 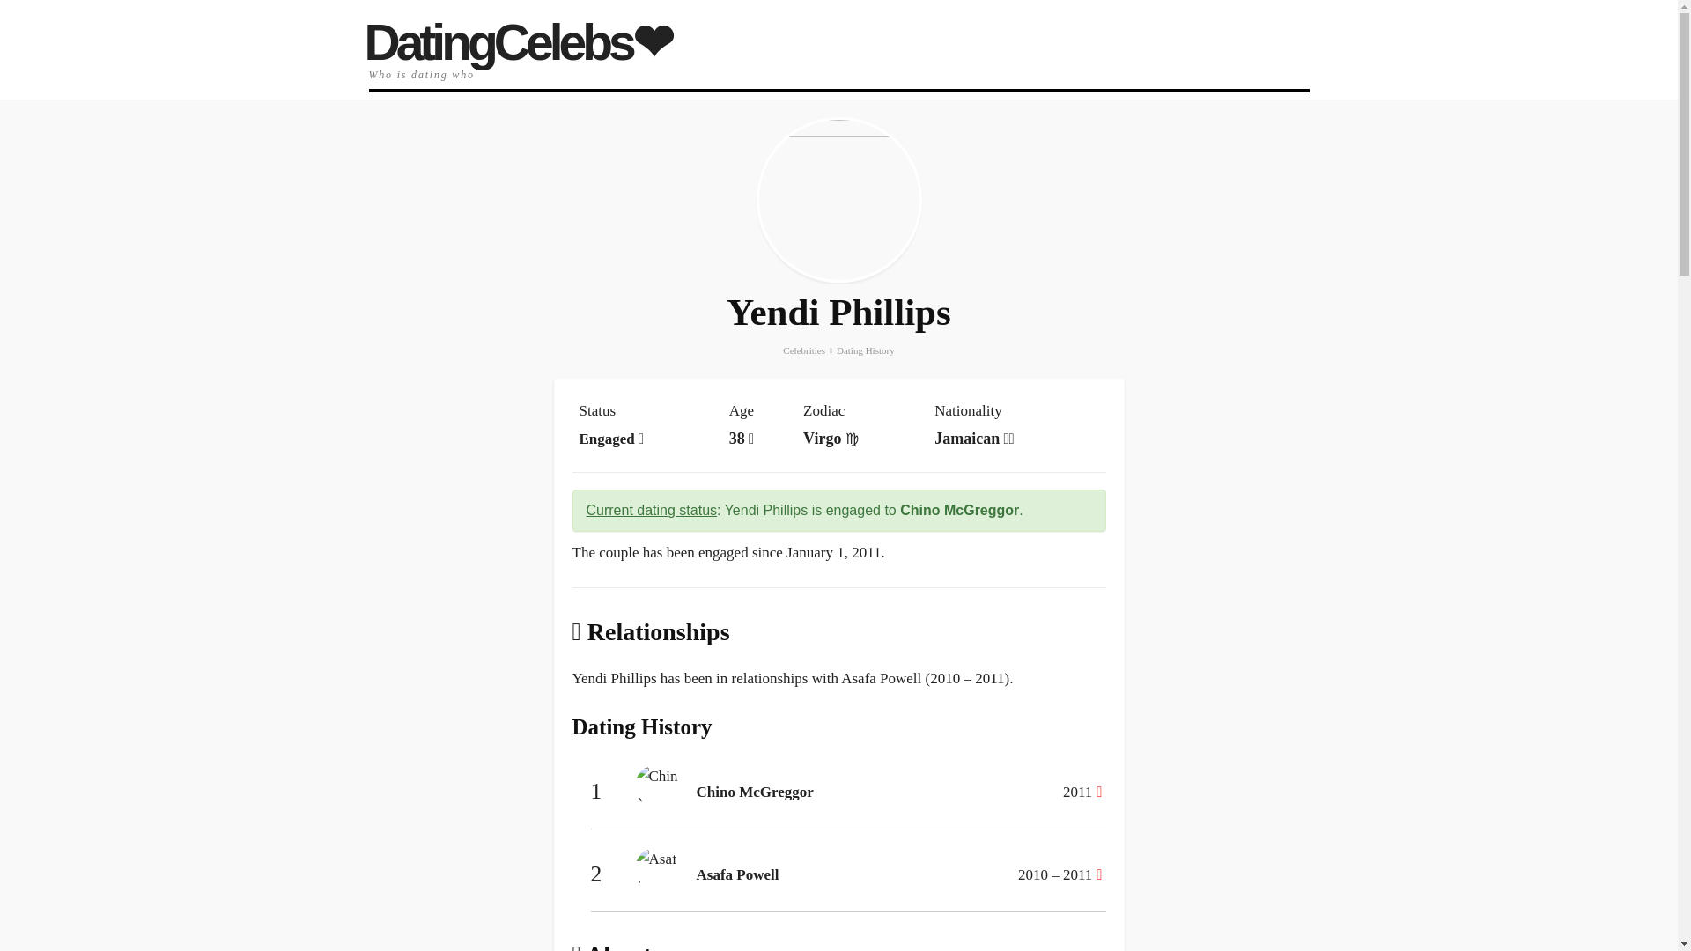 What do you see at coordinates (803, 350) in the screenshot?
I see `Celebrities` at bounding box center [803, 350].